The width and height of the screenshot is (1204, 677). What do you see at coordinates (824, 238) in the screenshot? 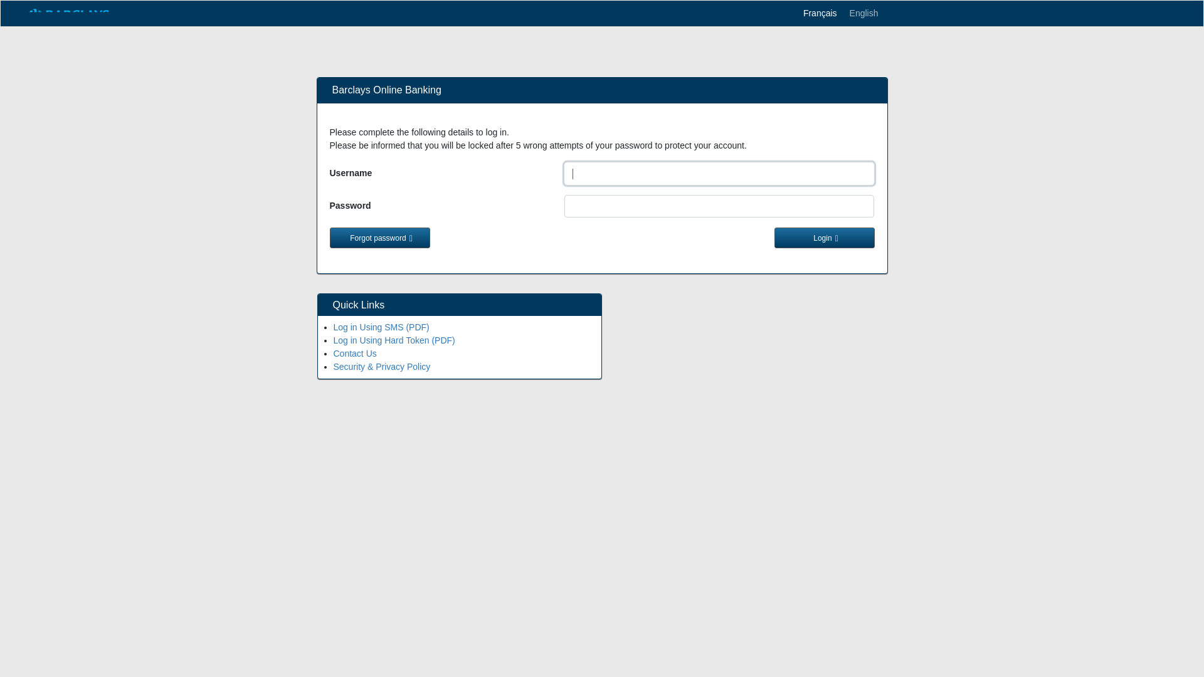
I see `Login` at bounding box center [824, 238].